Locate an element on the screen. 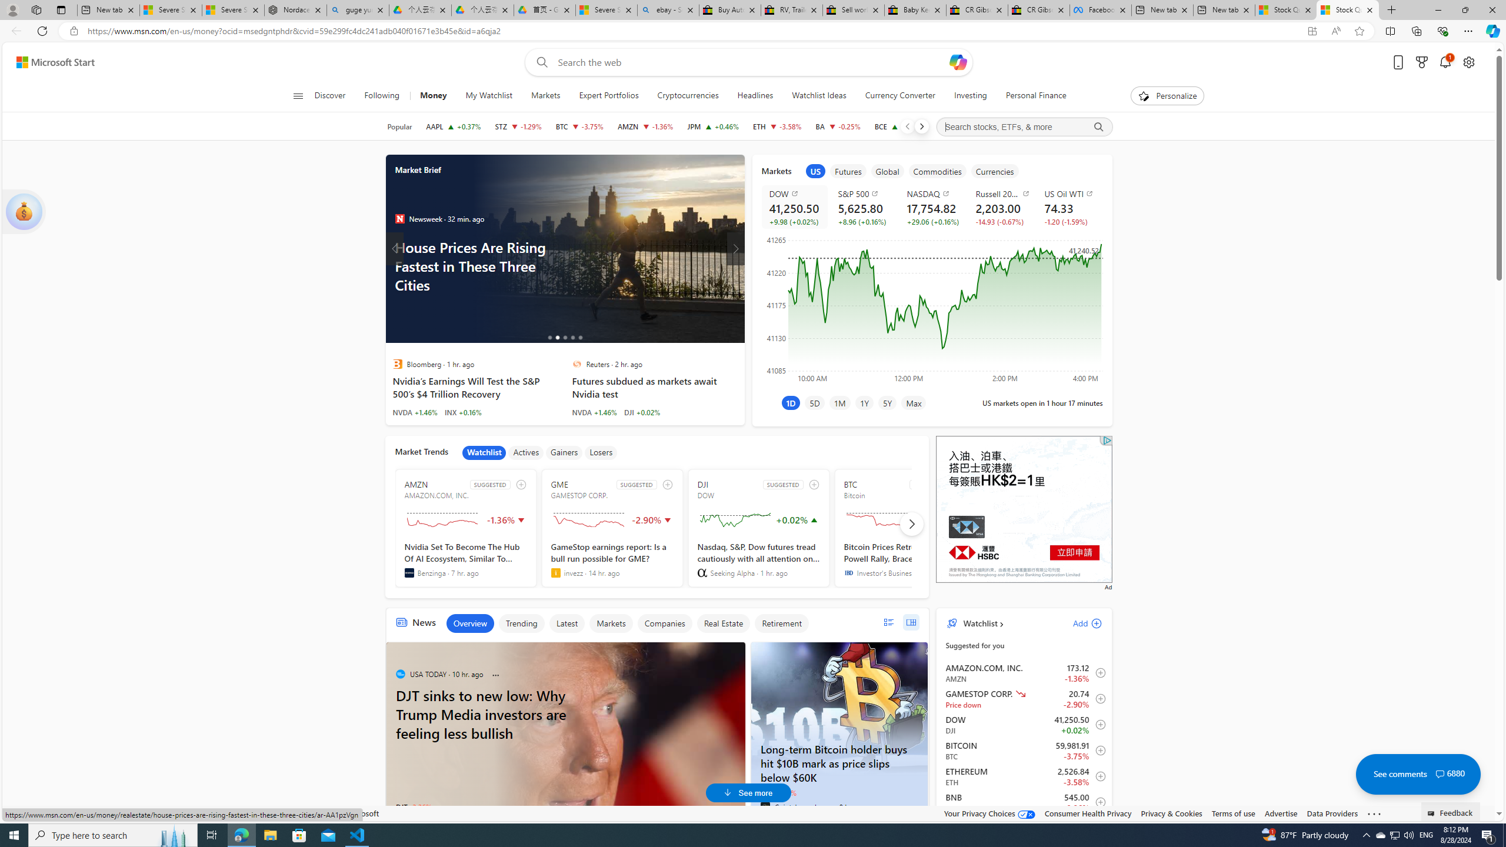 The height and width of the screenshot is (847, 1506). show card is located at coordinates (24, 212).